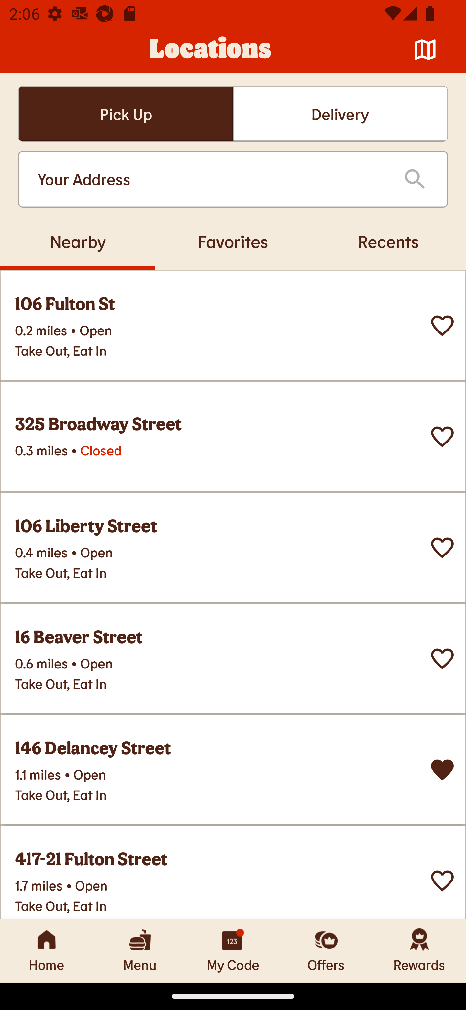 This screenshot has width=466, height=1010. I want to click on Set this restaurant as a favorite , so click(442, 659).